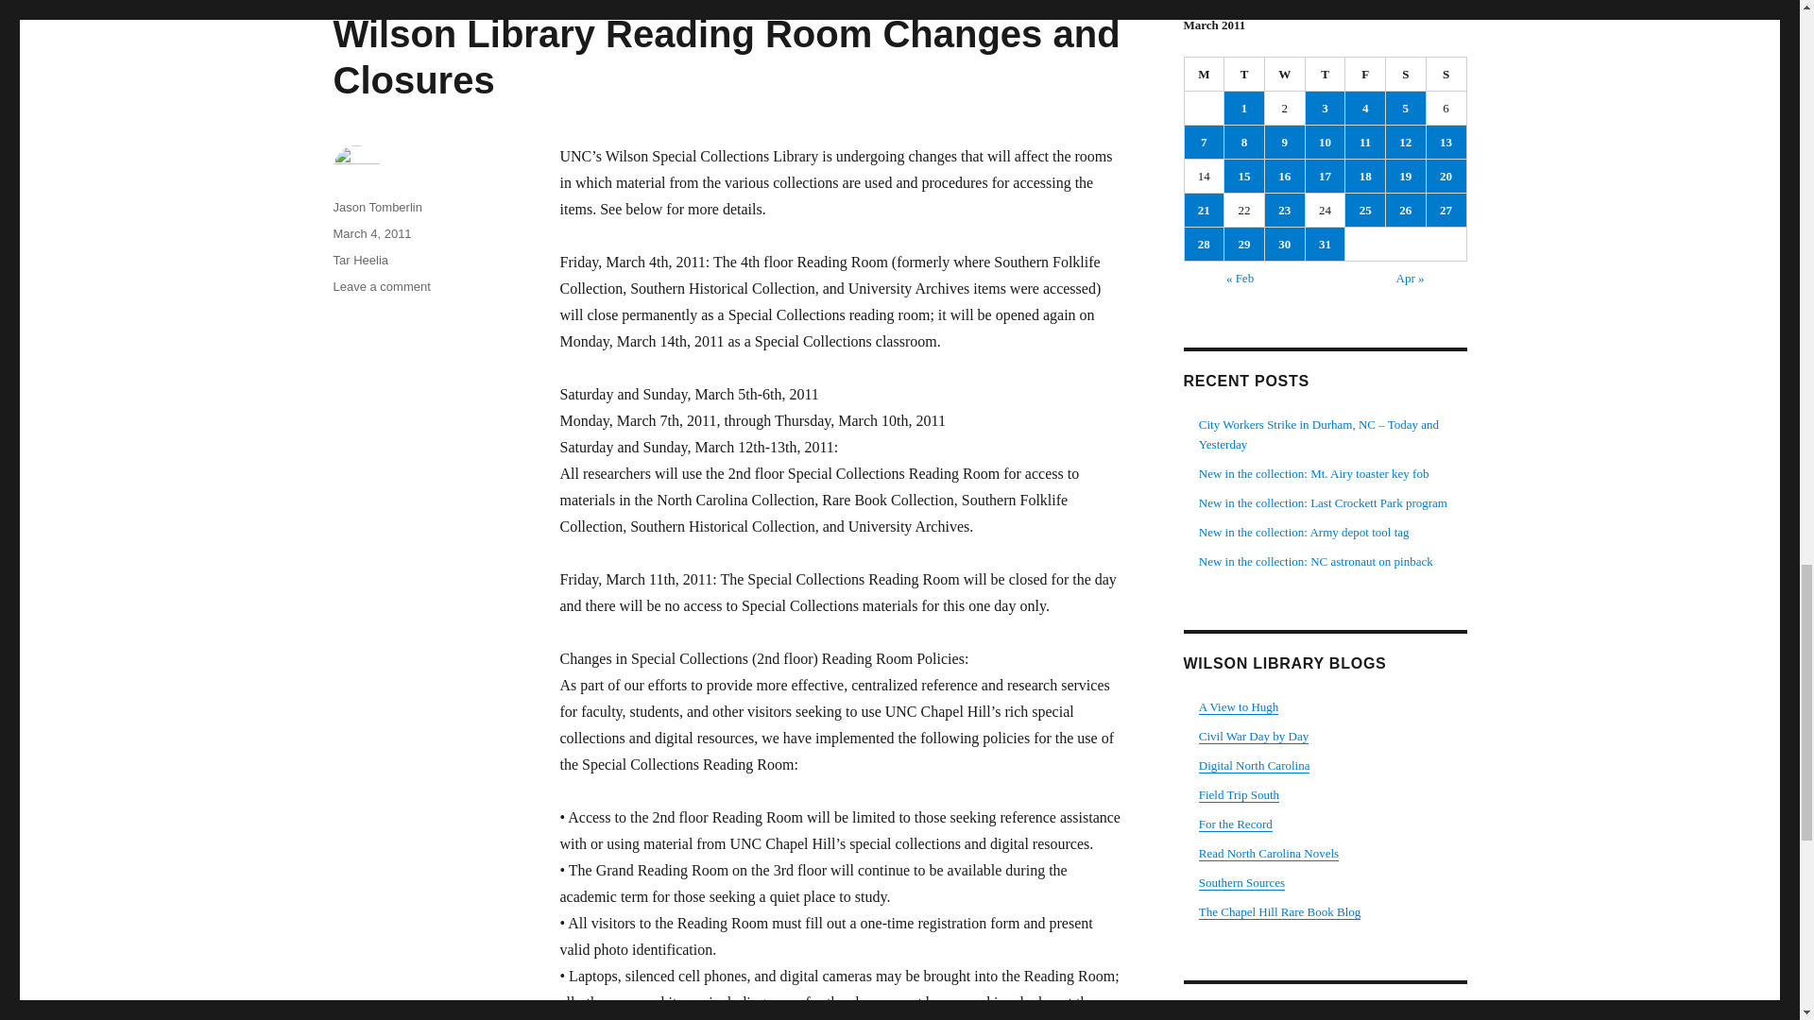  What do you see at coordinates (371, 232) in the screenshot?
I see `March 4, 2011` at bounding box center [371, 232].